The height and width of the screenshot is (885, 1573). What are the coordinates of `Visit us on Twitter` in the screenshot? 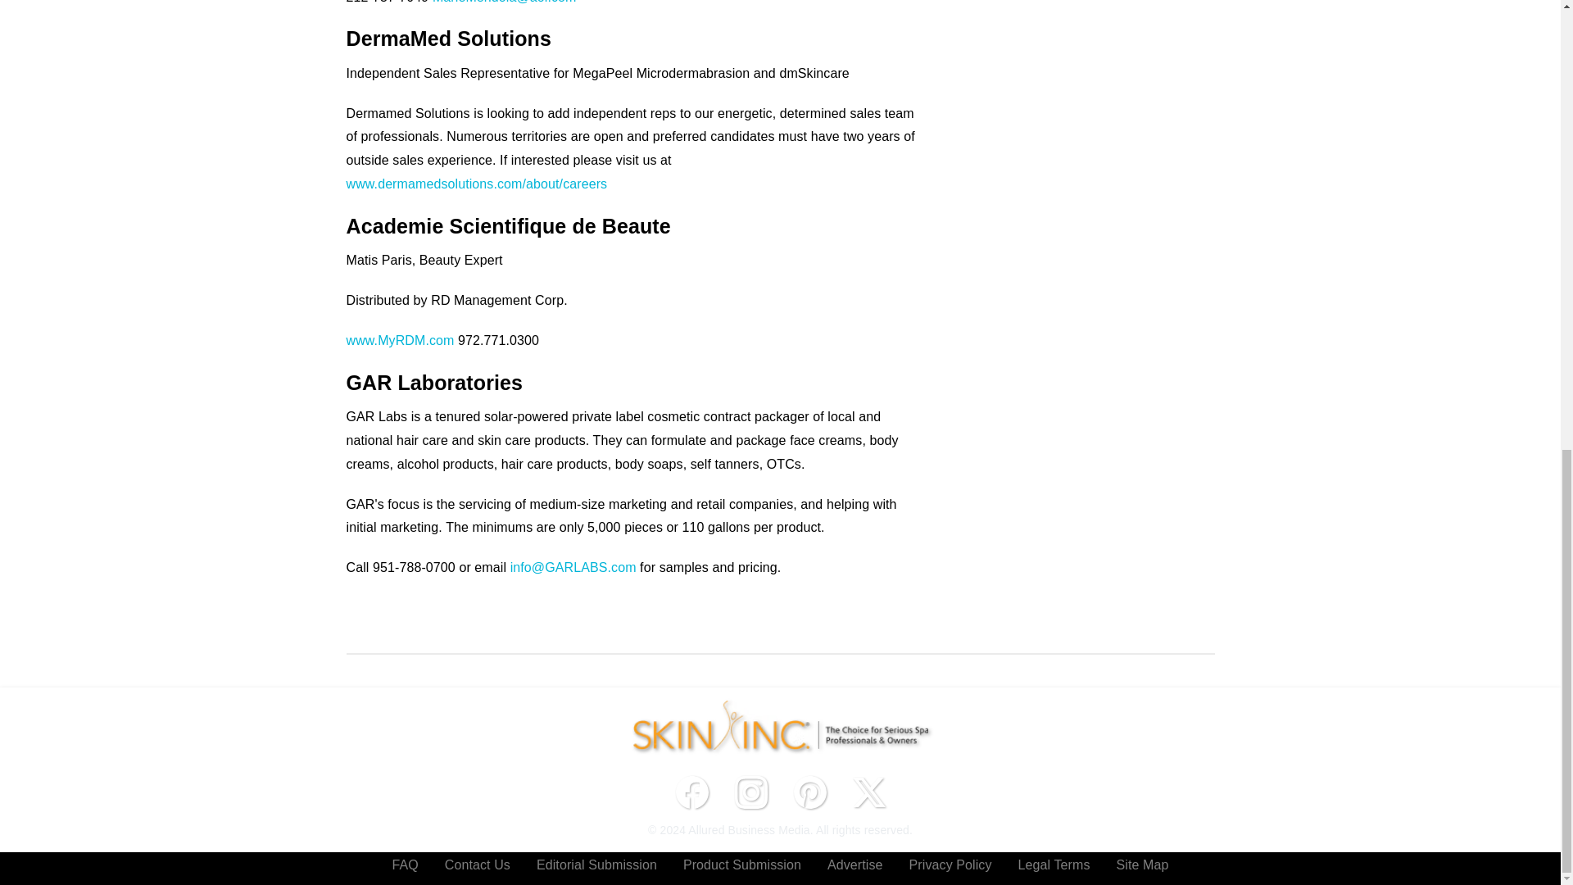 It's located at (868, 792).